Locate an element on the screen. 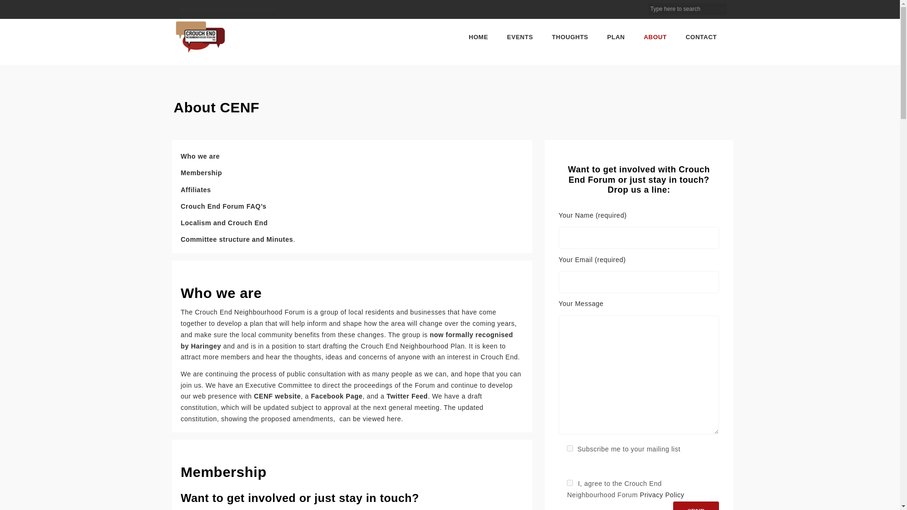 Image resolution: width=907 pixels, height=510 pixels. Twitter Feed is located at coordinates (406, 396).